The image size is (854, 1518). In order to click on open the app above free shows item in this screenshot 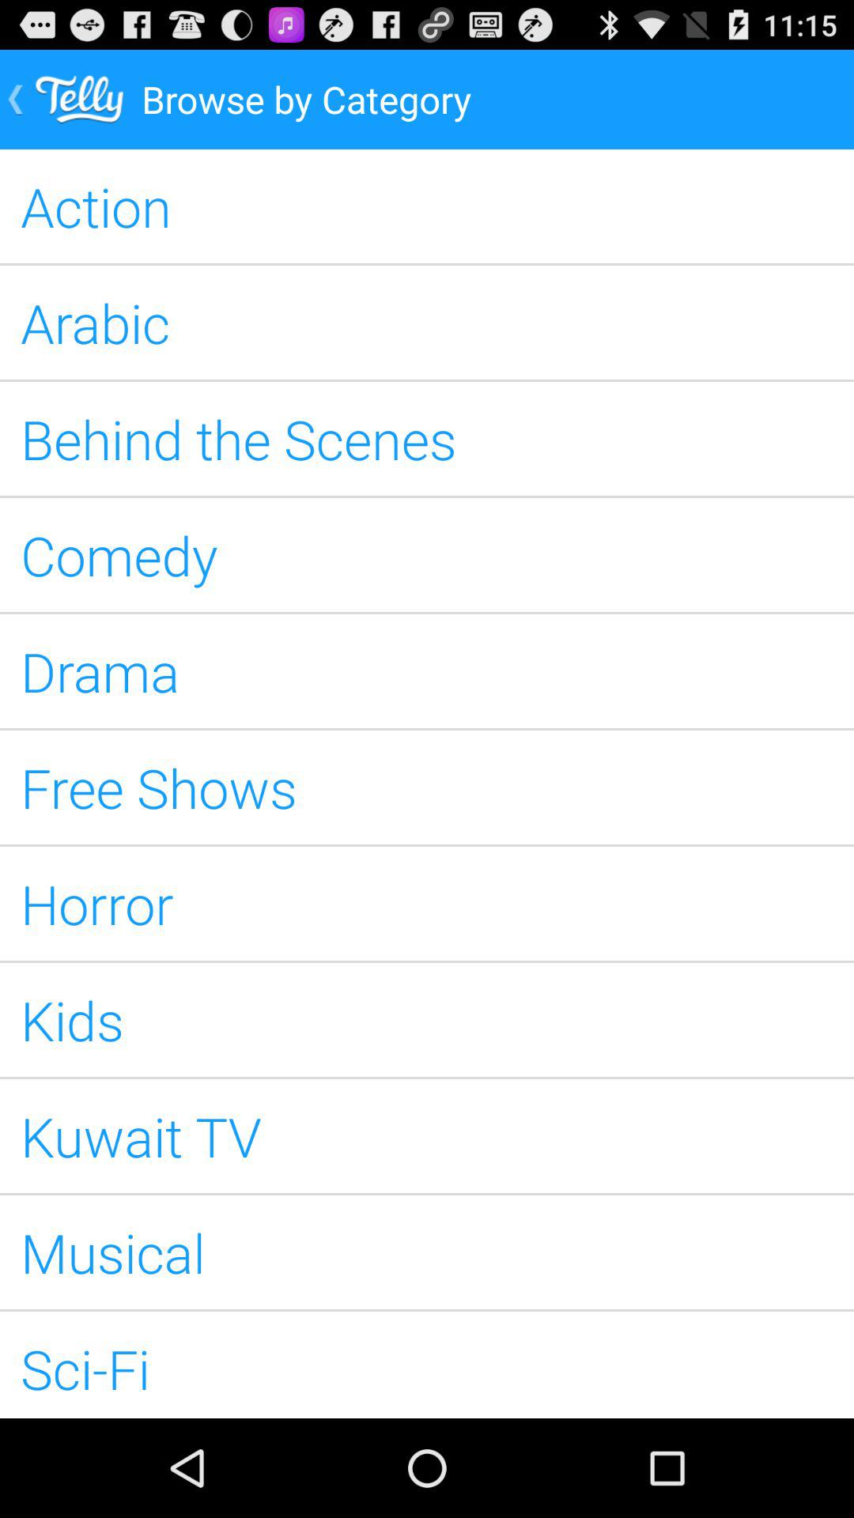, I will do `click(427, 670)`.